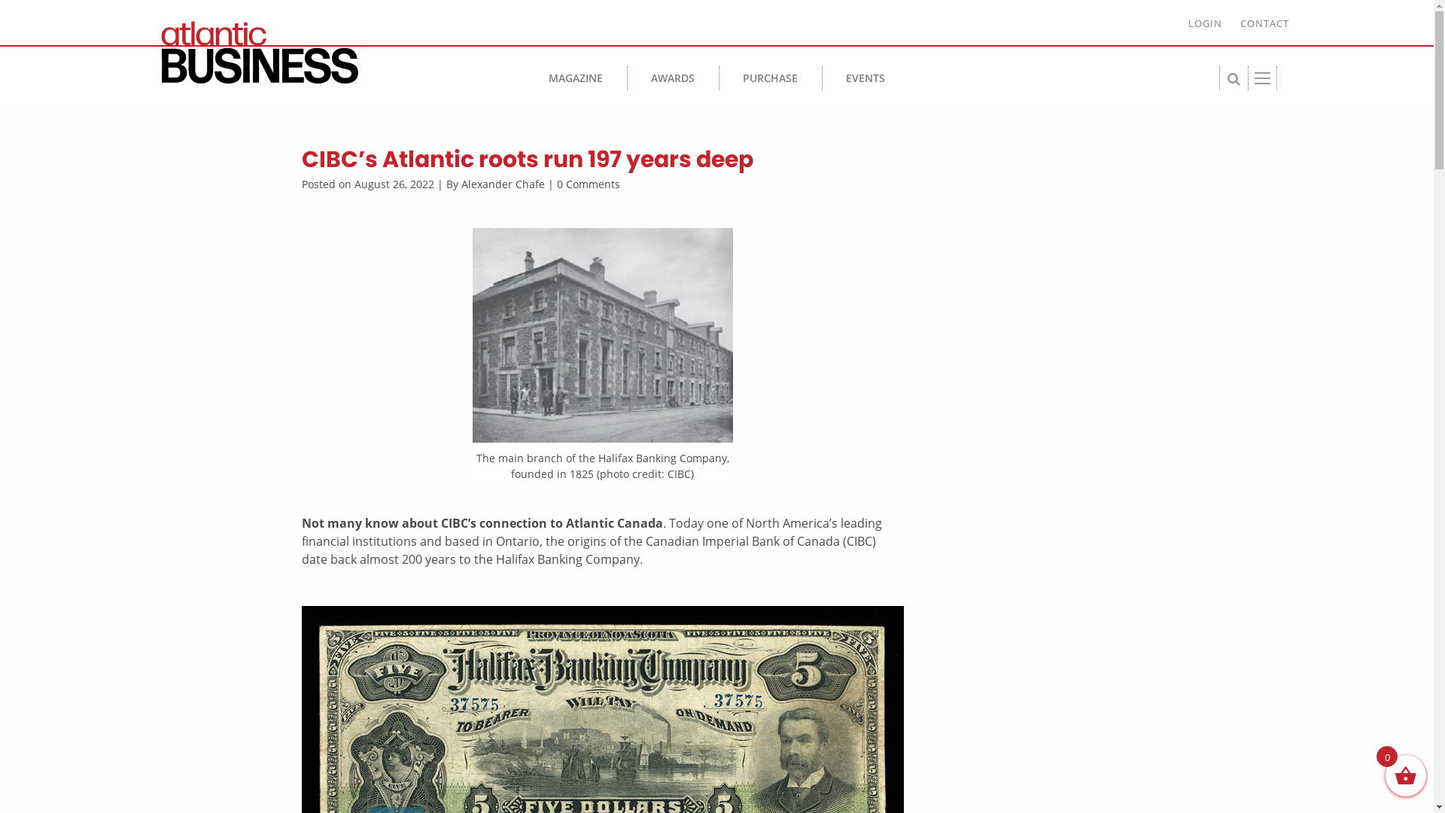  I want to click on CONTACT, so click(1264, 23).